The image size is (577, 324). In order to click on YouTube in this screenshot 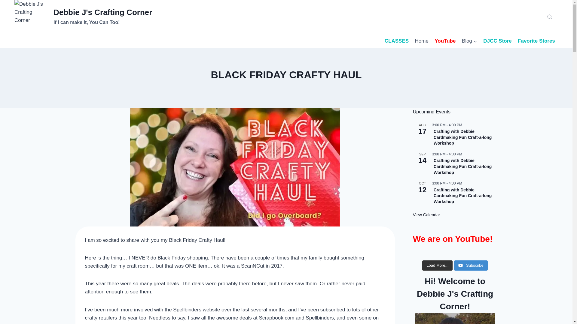, I will do `click(469, 41)`.